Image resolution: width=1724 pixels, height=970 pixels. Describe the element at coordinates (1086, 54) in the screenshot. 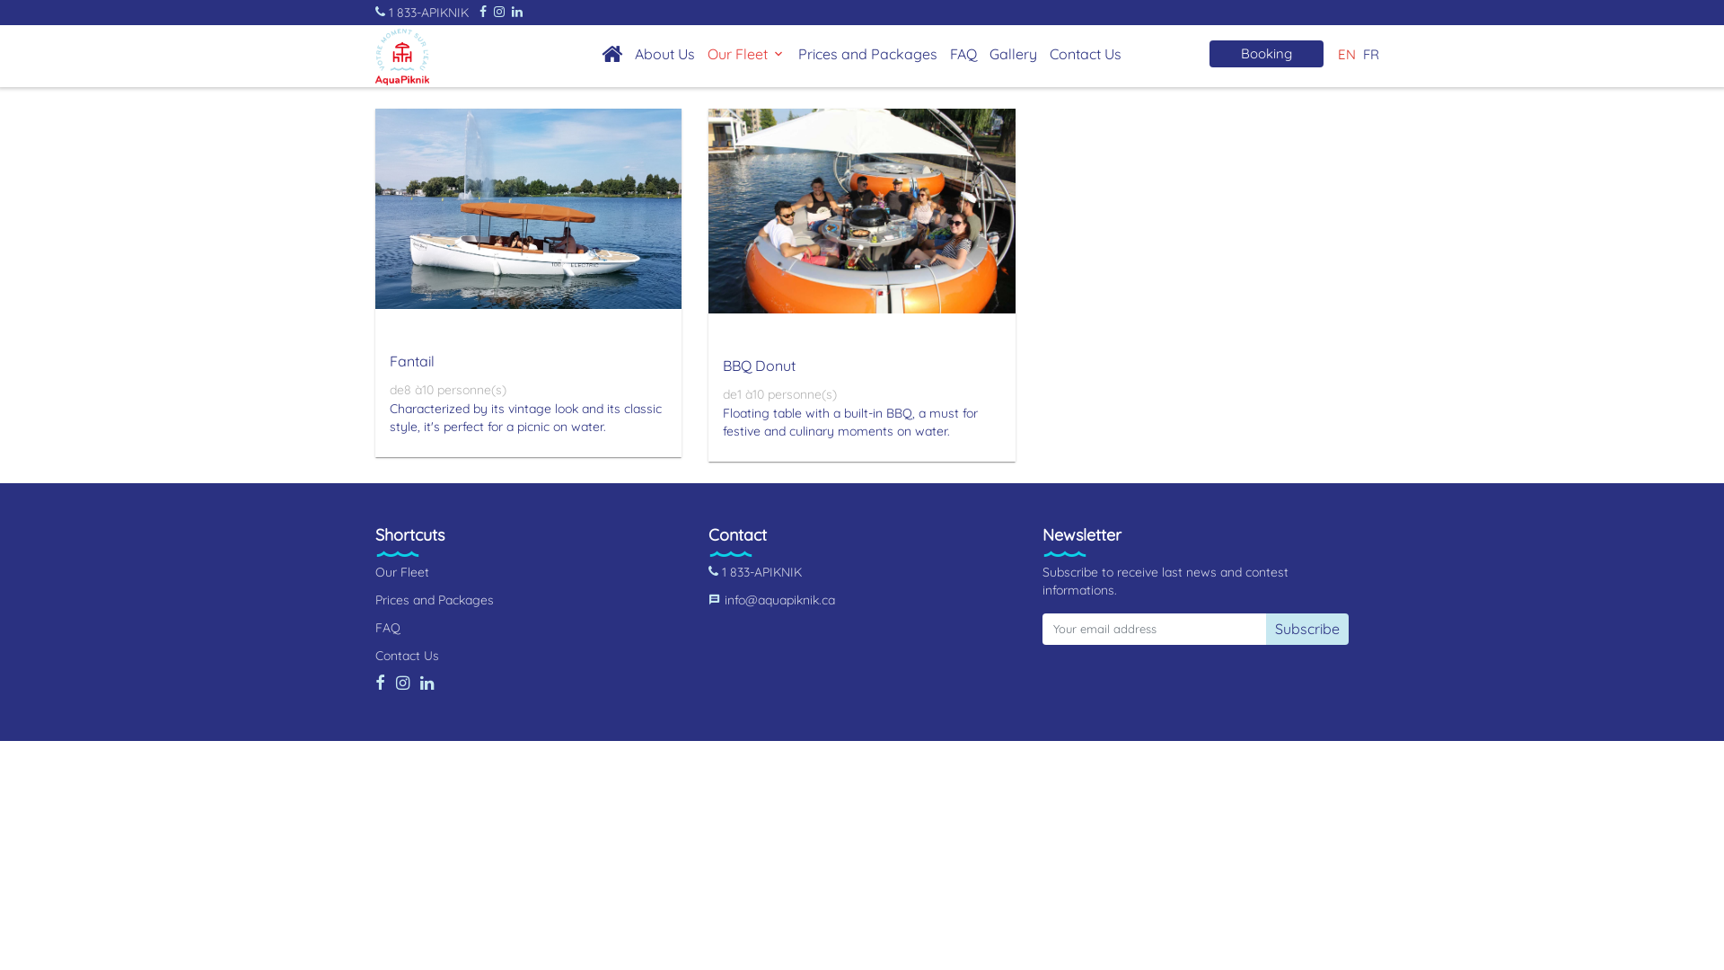

I see `Contact Us` at that location.